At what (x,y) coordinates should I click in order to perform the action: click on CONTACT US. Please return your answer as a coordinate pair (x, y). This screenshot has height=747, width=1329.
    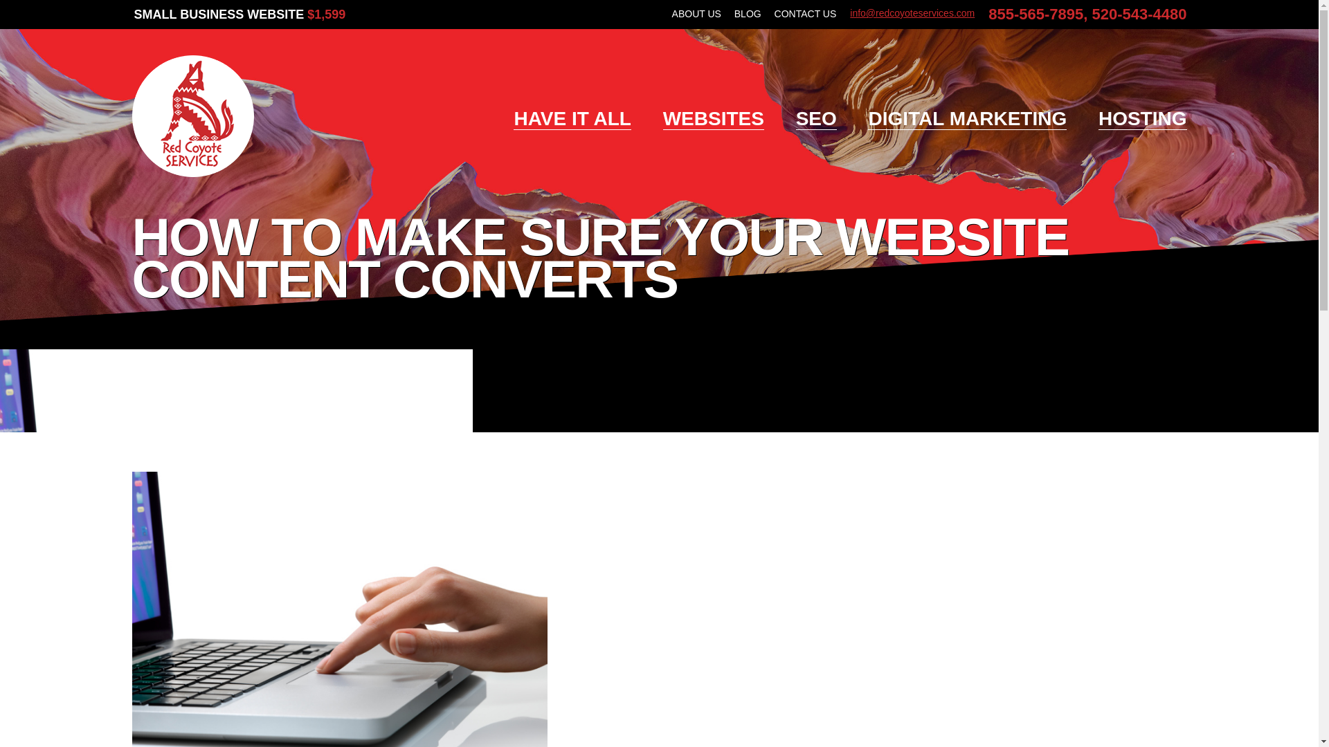
    Looking at the image, I should click on (806, 14).